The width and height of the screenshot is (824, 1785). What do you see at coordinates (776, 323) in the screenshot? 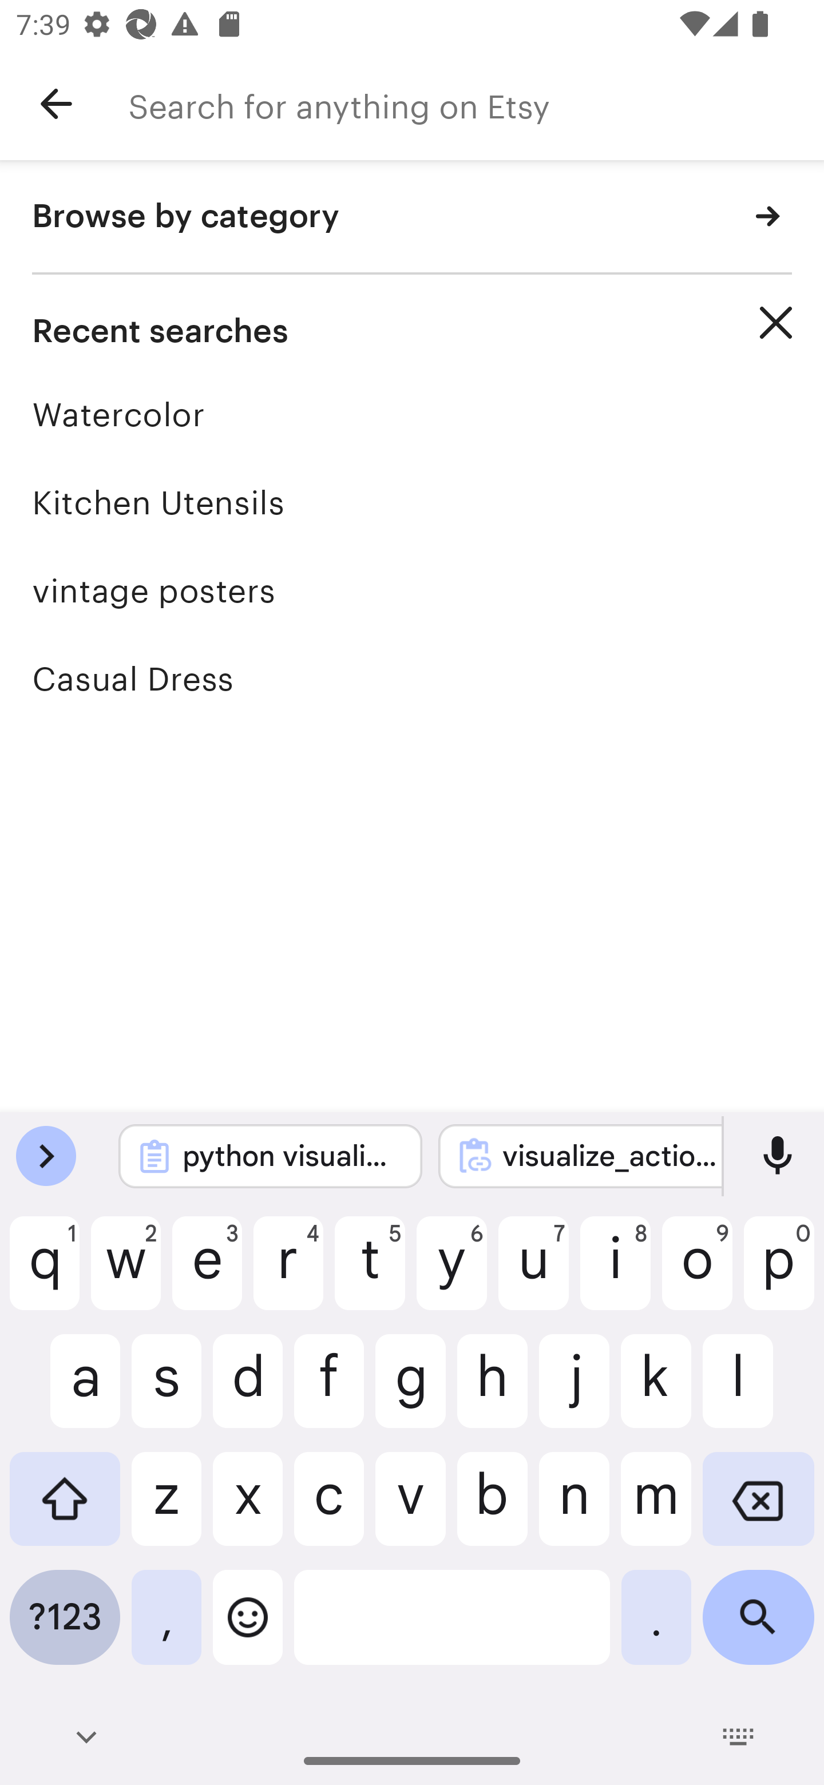
I see `Clear` at bounding box center [776, 323].